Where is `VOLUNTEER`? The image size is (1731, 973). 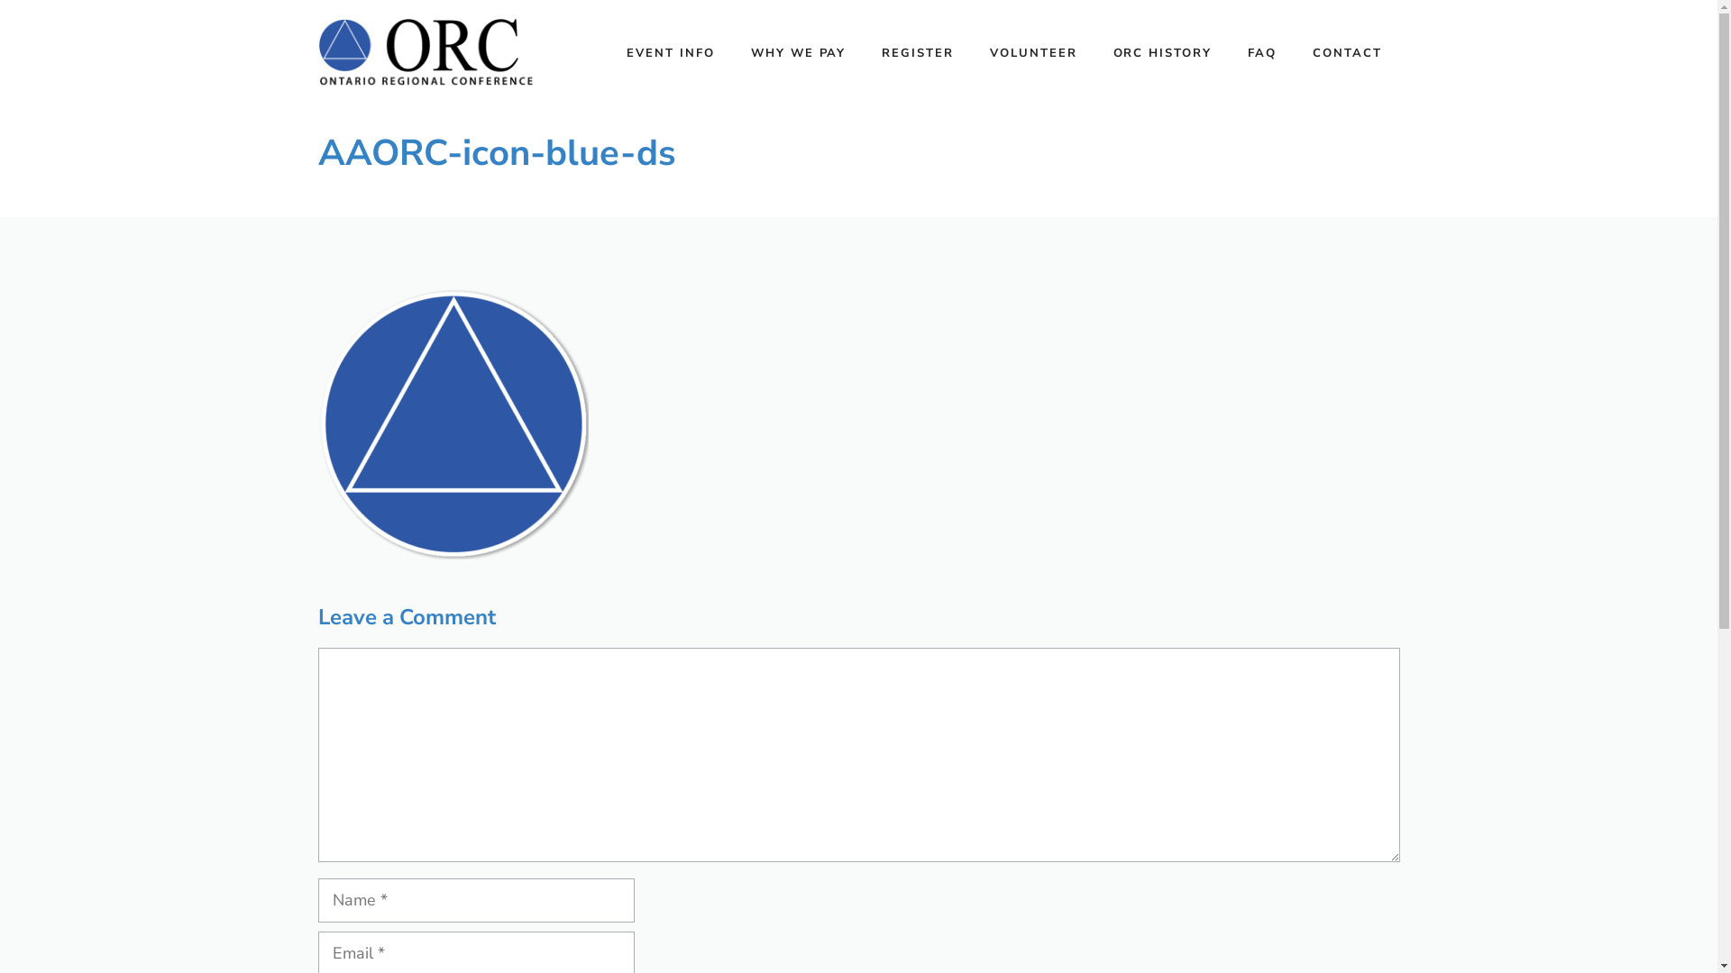
VOLUNTEER is located at coordinates (1033, 53).